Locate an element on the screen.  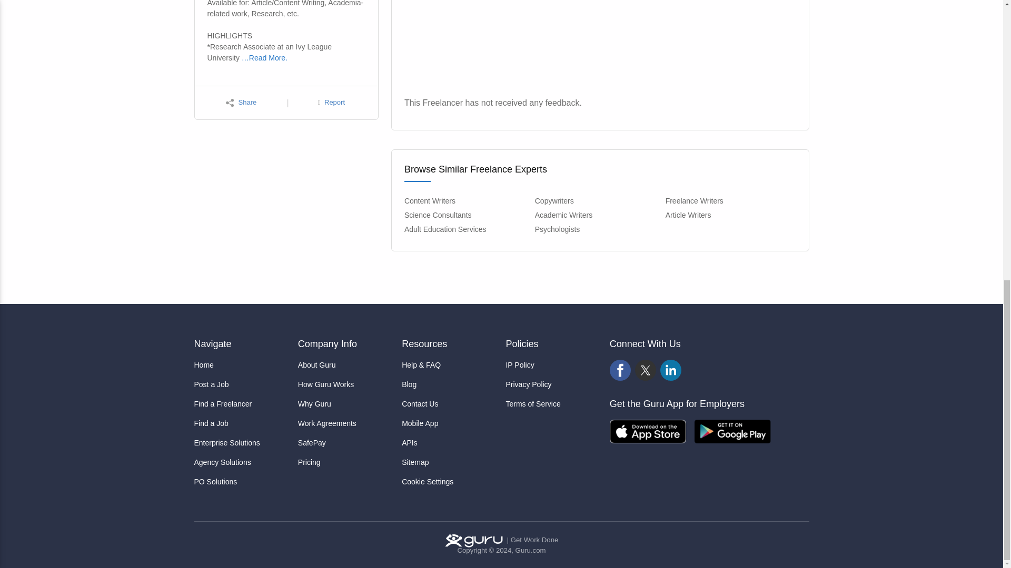
Find a Freelancer is located at coordinates (241, 404).